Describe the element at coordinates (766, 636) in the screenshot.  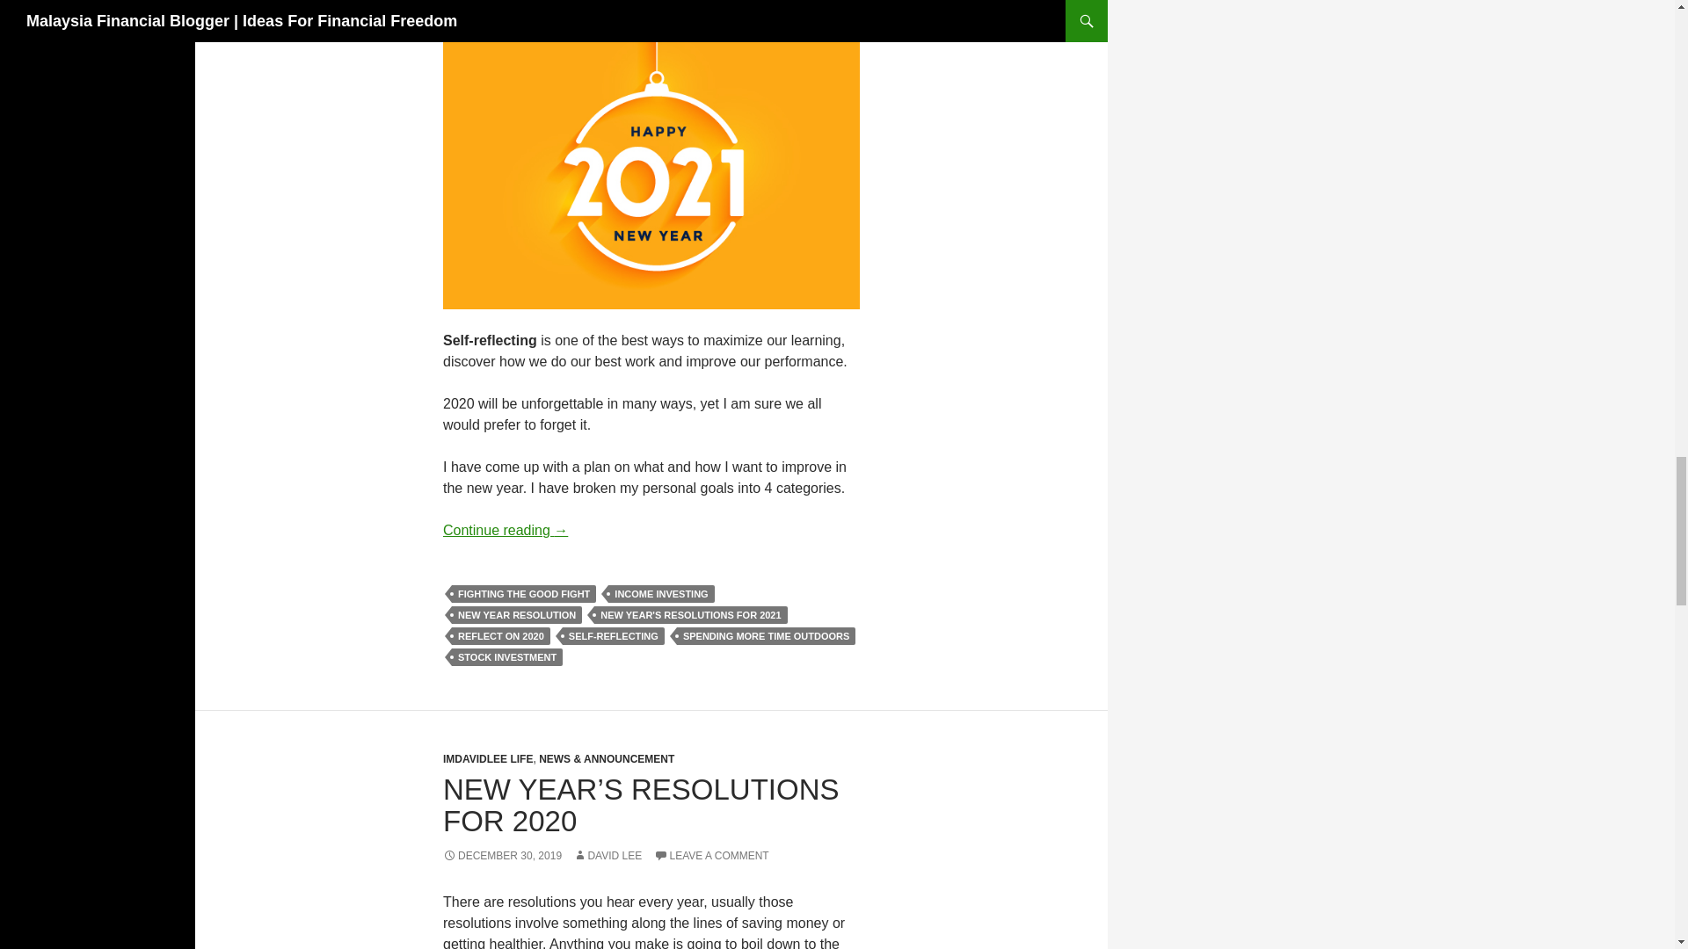
I see `SPENDING MORE TIME OUTDOORS` at that location.